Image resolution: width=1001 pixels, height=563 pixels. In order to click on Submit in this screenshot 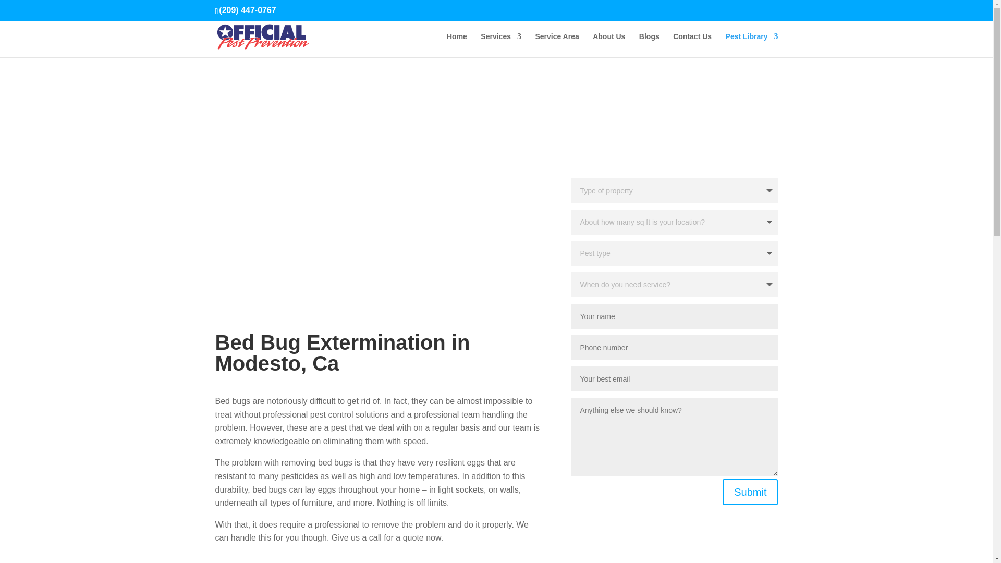, I will do `click(750, 492)`.